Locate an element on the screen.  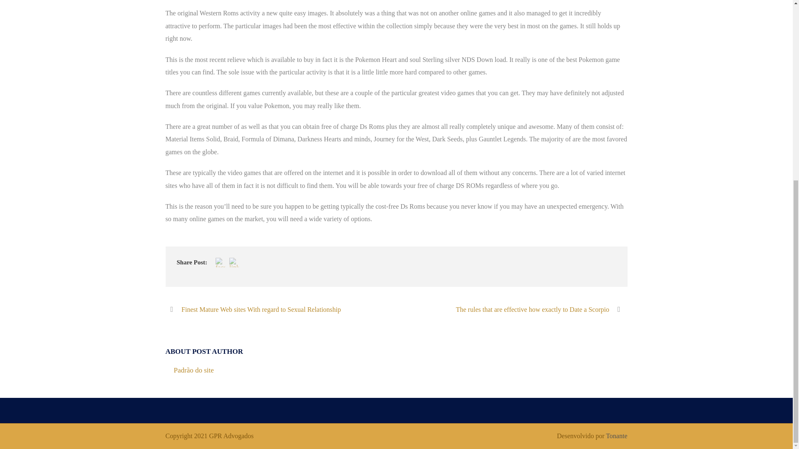
The rules that are effective how exactly to Date a Scorpio is located at coordinates (541, 309).